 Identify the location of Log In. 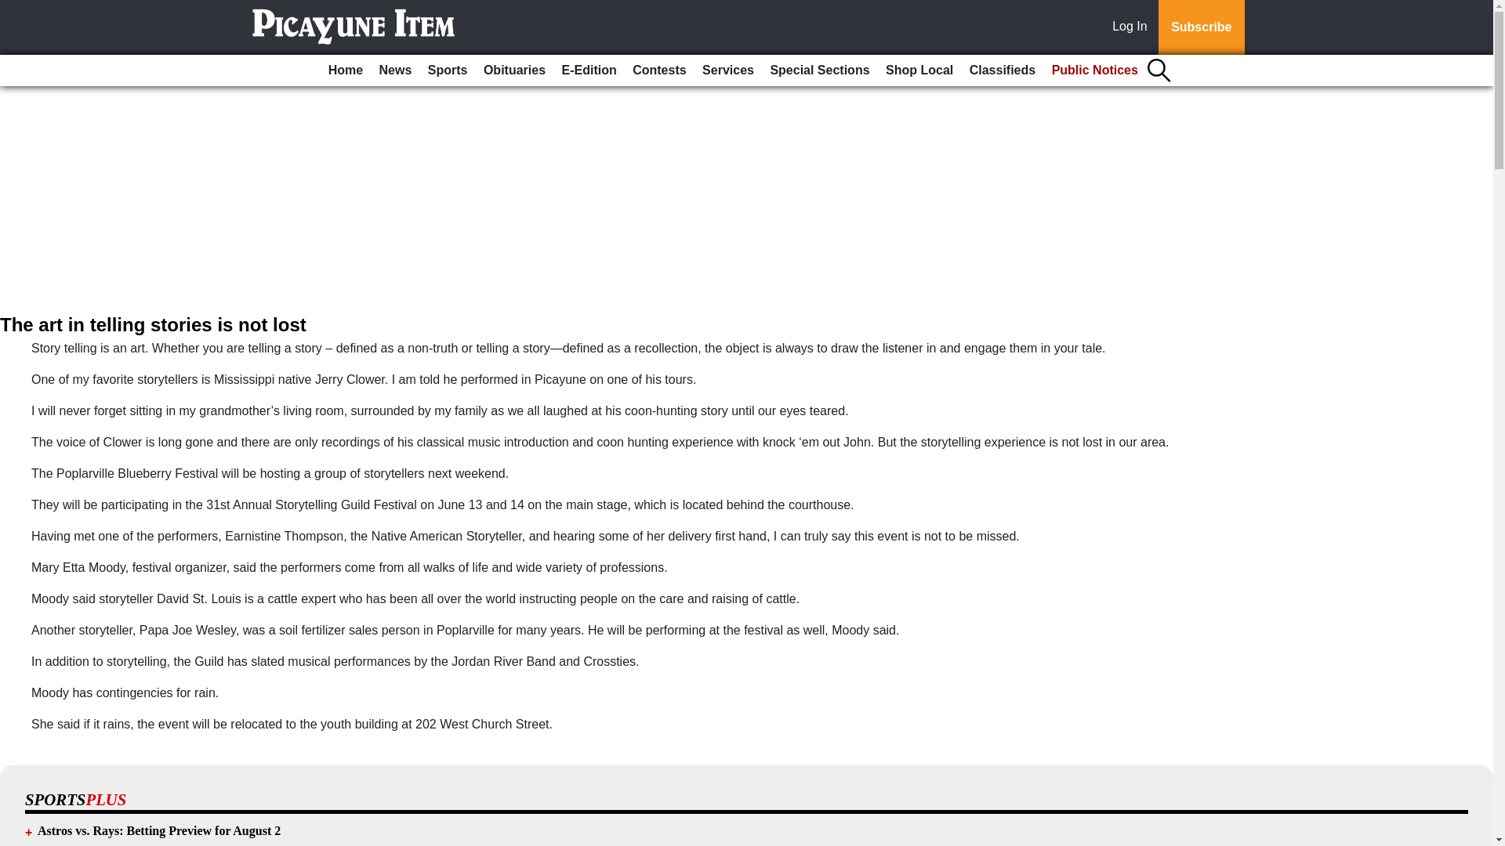
(1133, 27).